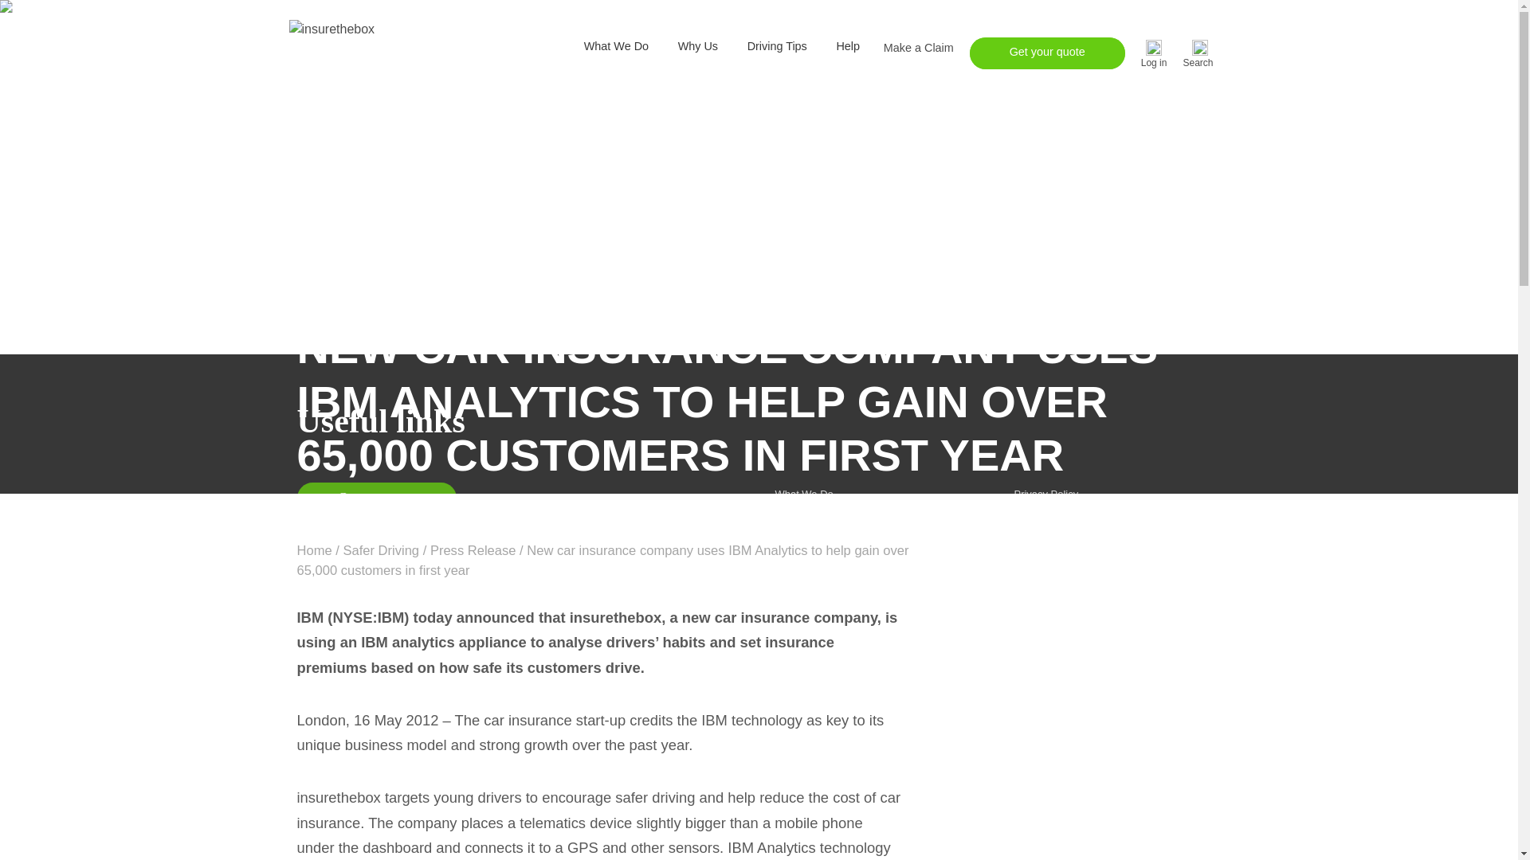  What do you see at coordinates (848, 46) in the screenshot?
I see `Help` at bounding box center [848, 46].